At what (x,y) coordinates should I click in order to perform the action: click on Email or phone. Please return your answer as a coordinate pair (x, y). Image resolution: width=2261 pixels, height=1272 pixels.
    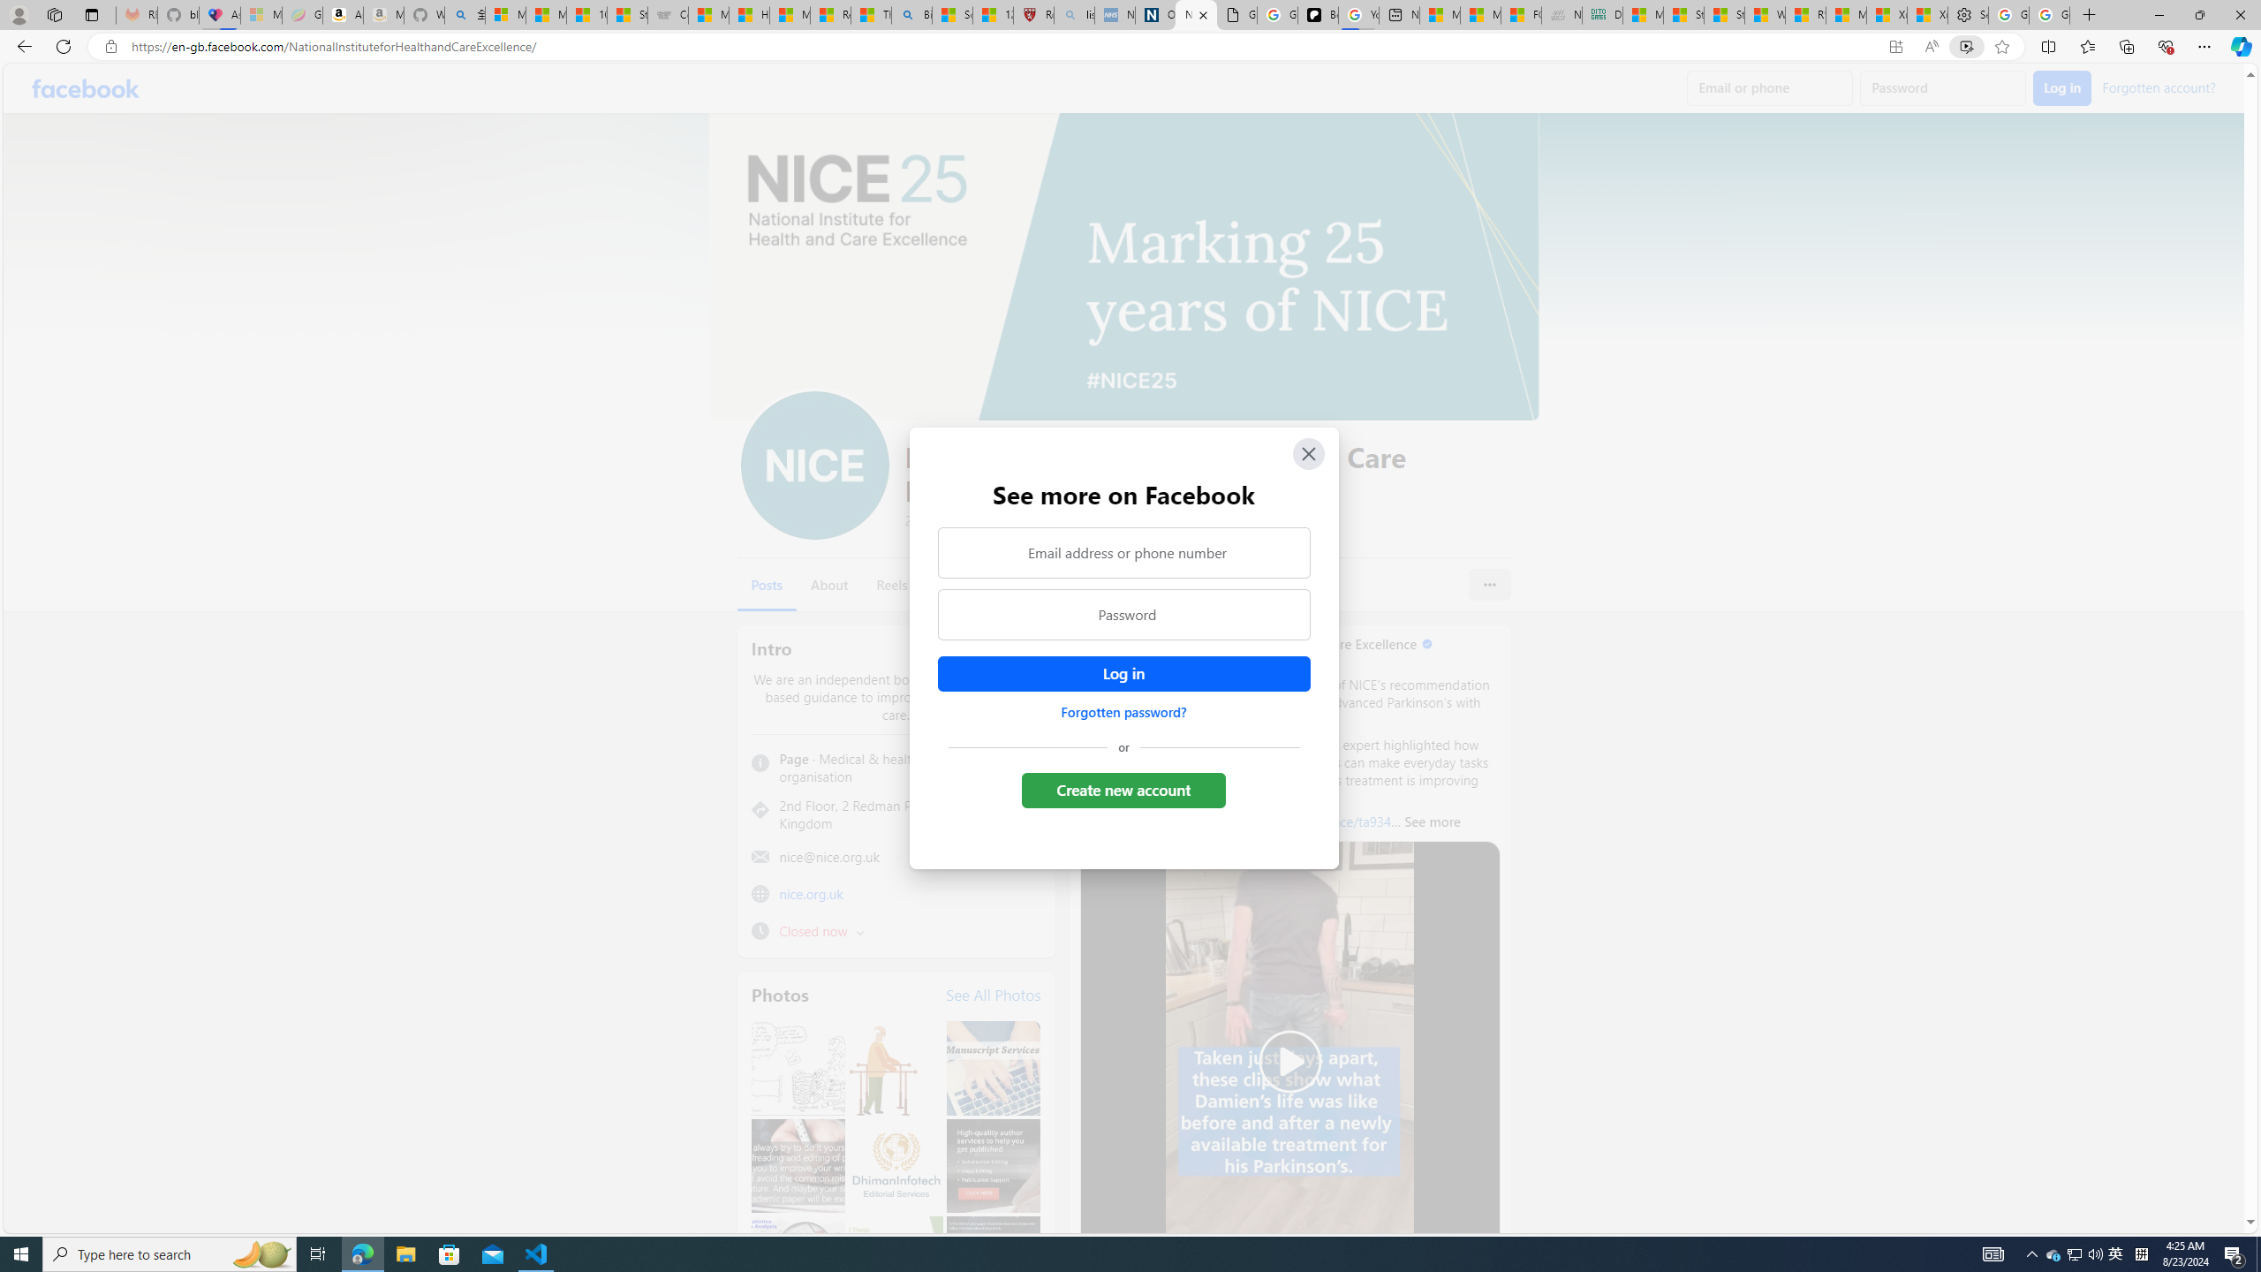
    Looking at the image, I should click on (1770, 88).